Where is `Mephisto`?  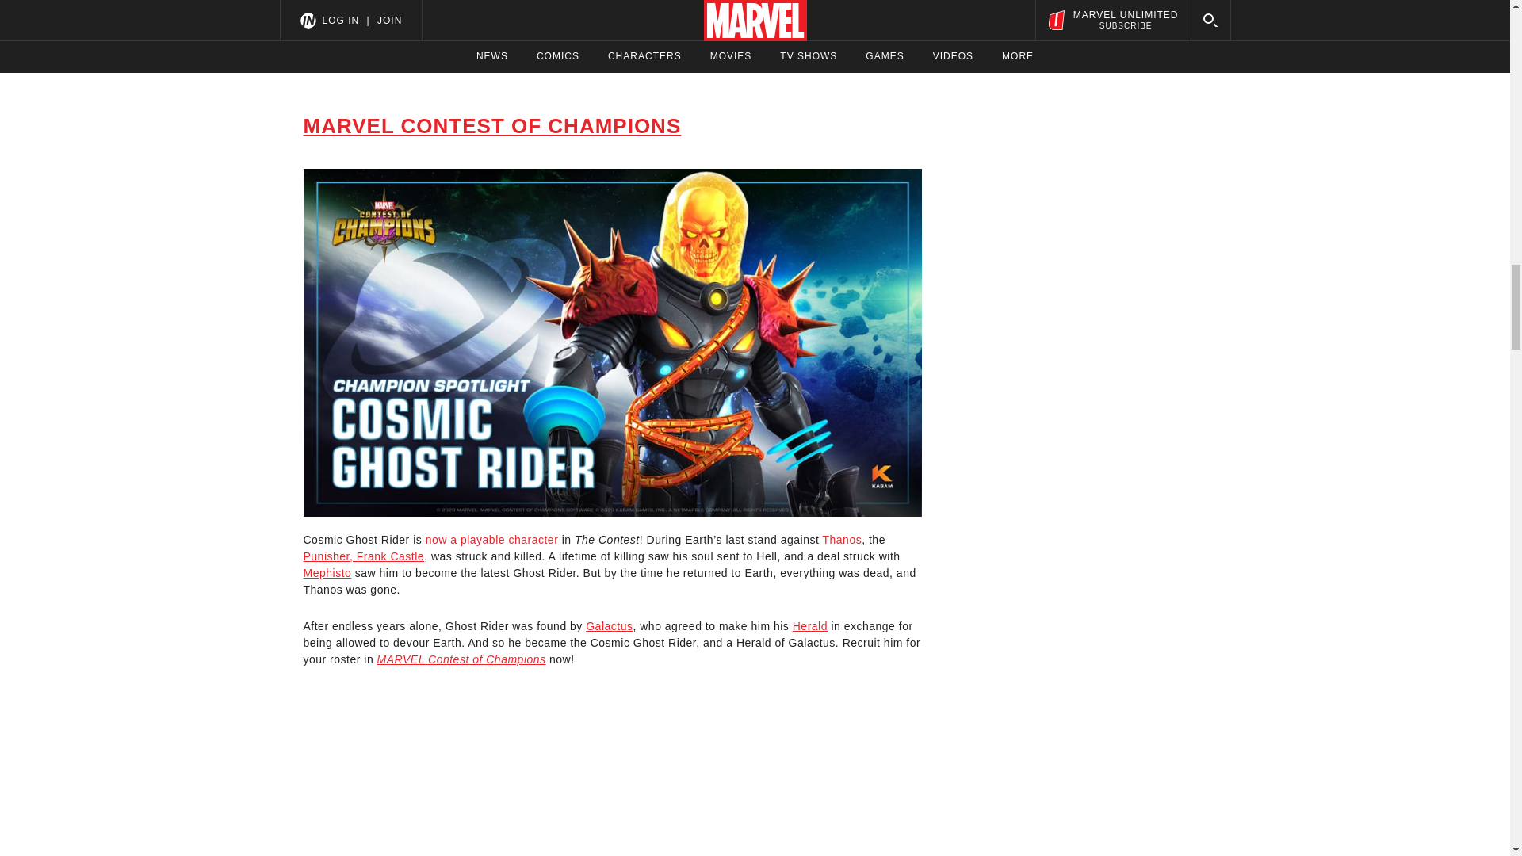 Mephisto is located at coordinates (327, 572).